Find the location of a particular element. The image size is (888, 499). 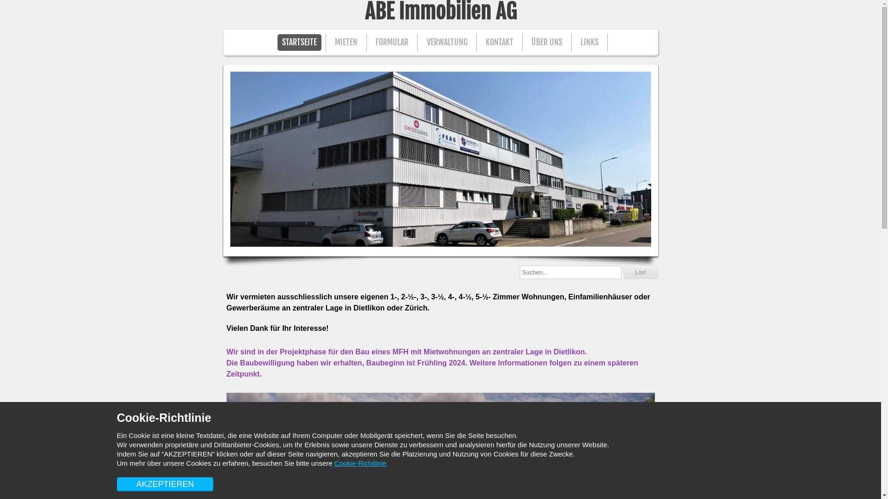

AKZEPTIEREN is located at coordinates (165, 484).